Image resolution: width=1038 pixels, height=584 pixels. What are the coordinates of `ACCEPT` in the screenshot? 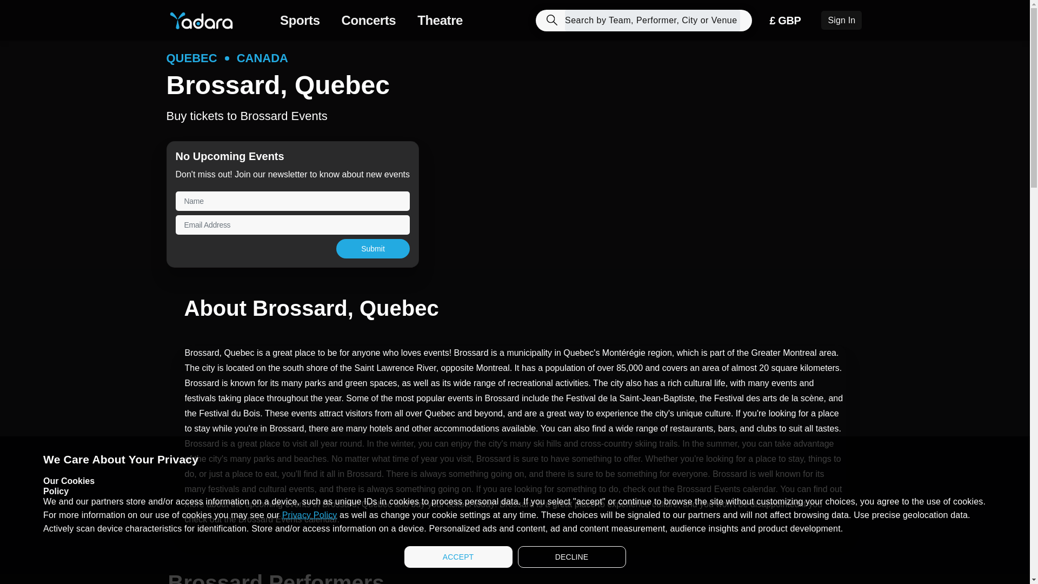 It's located at (458, 556).